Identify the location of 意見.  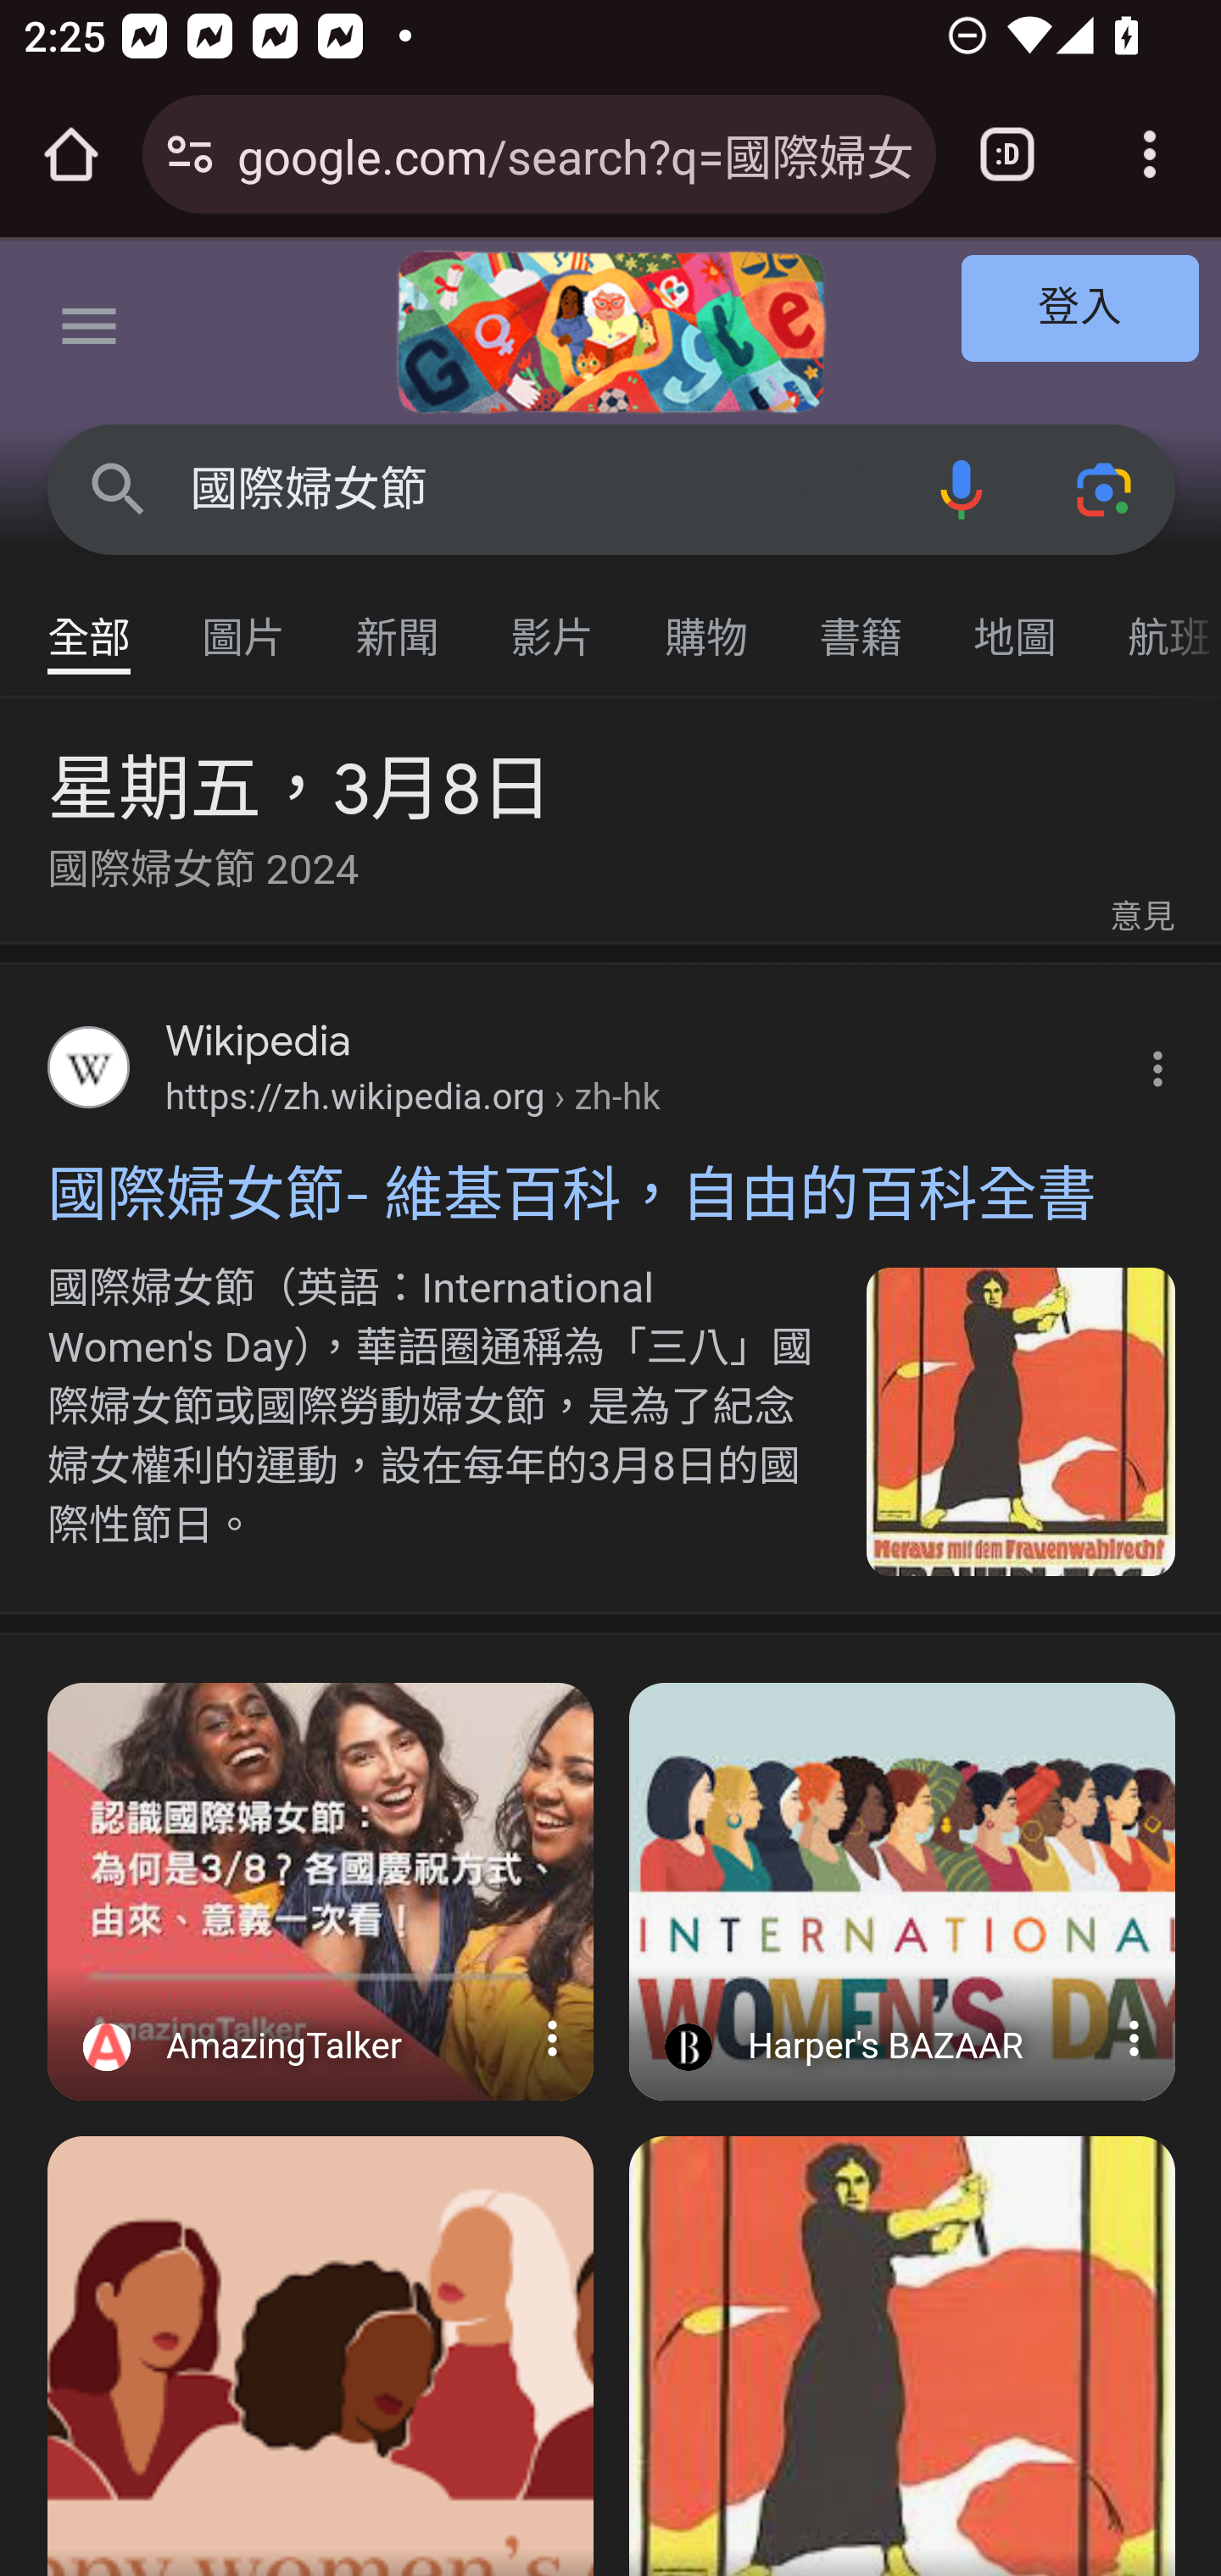
(1141, 919).